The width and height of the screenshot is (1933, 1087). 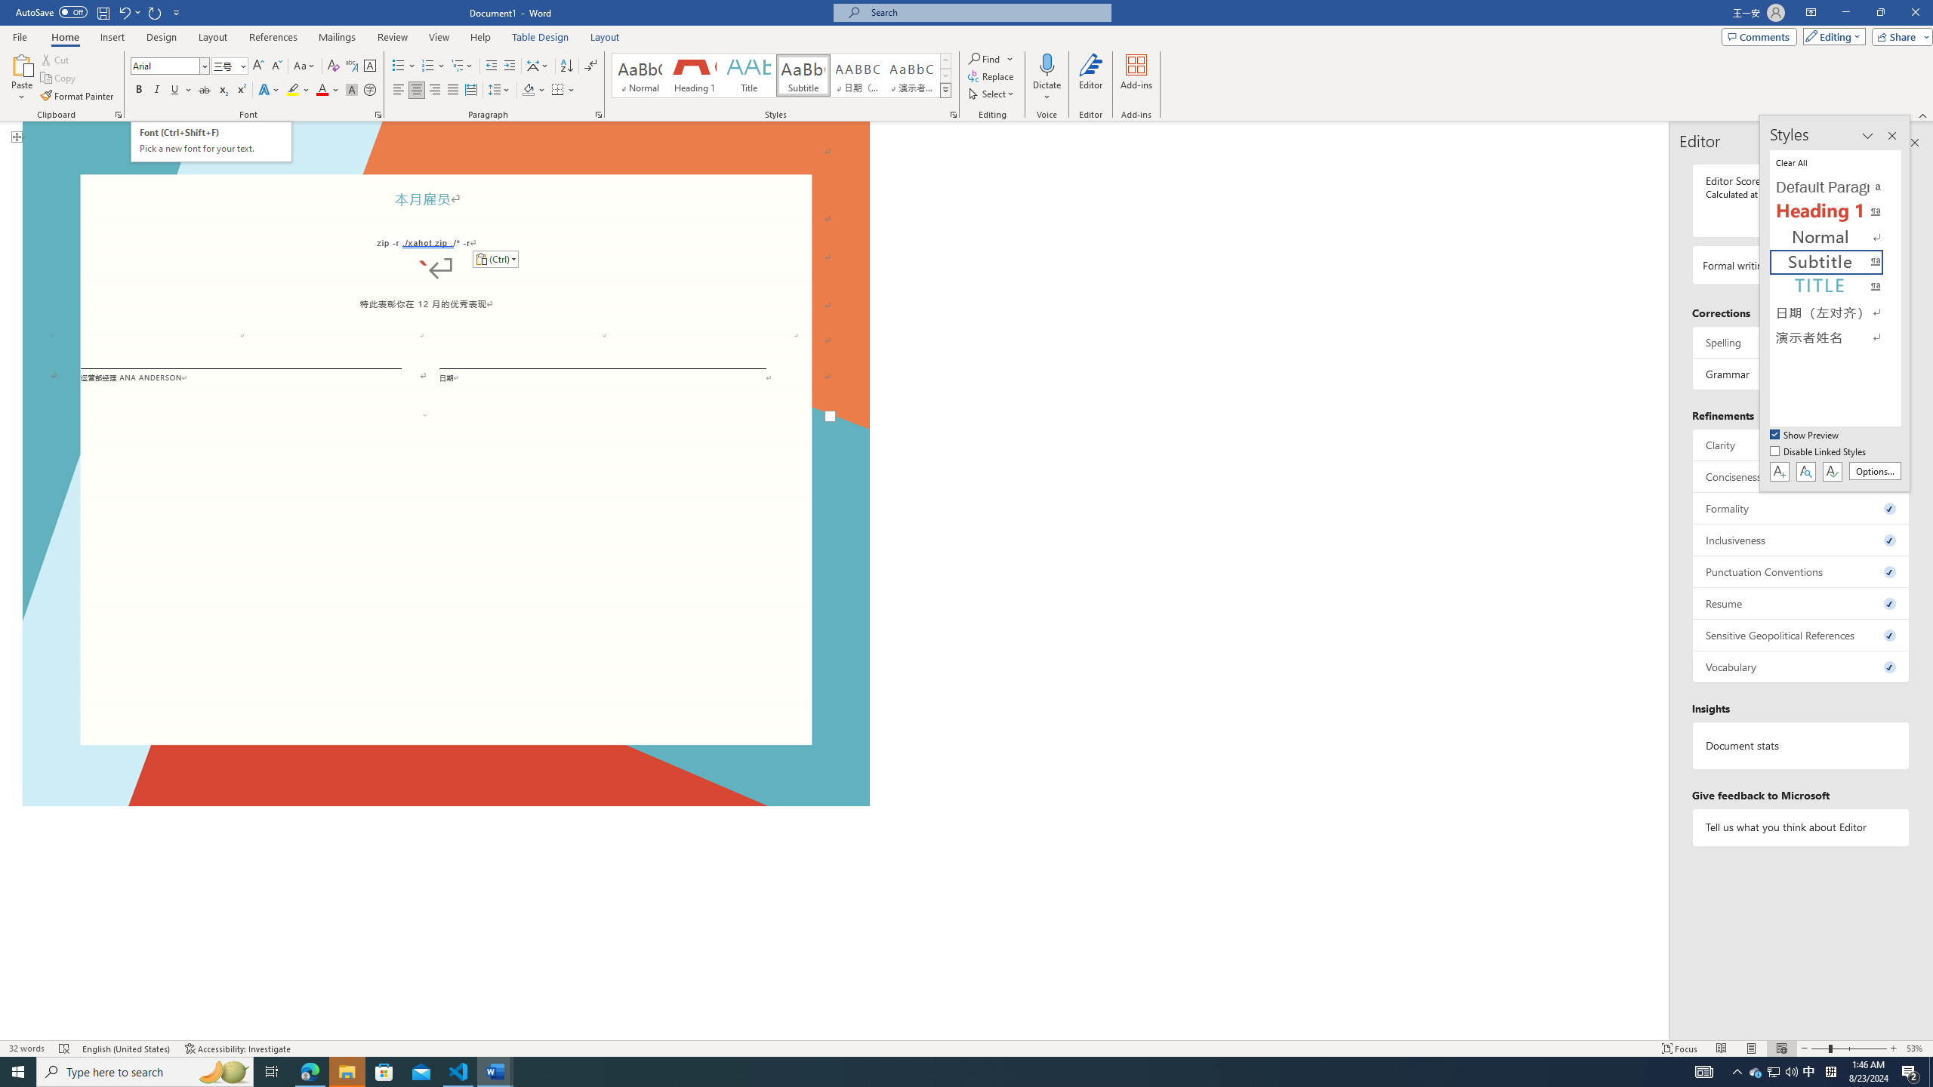 What do you see at coordinates (1802, 746) in the screenshot?
I see `Document statistics` at bounding box center [1802, 746].